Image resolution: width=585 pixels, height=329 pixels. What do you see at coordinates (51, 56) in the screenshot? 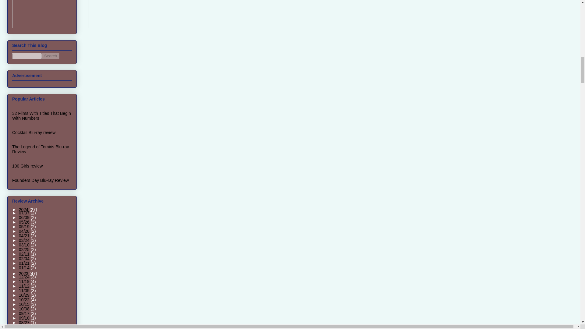
I see `Search` at bounding box center [51, 56].